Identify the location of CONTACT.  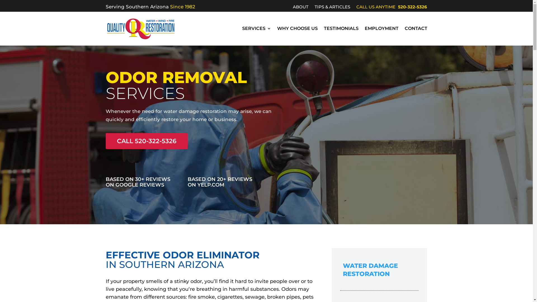
(416, 29).